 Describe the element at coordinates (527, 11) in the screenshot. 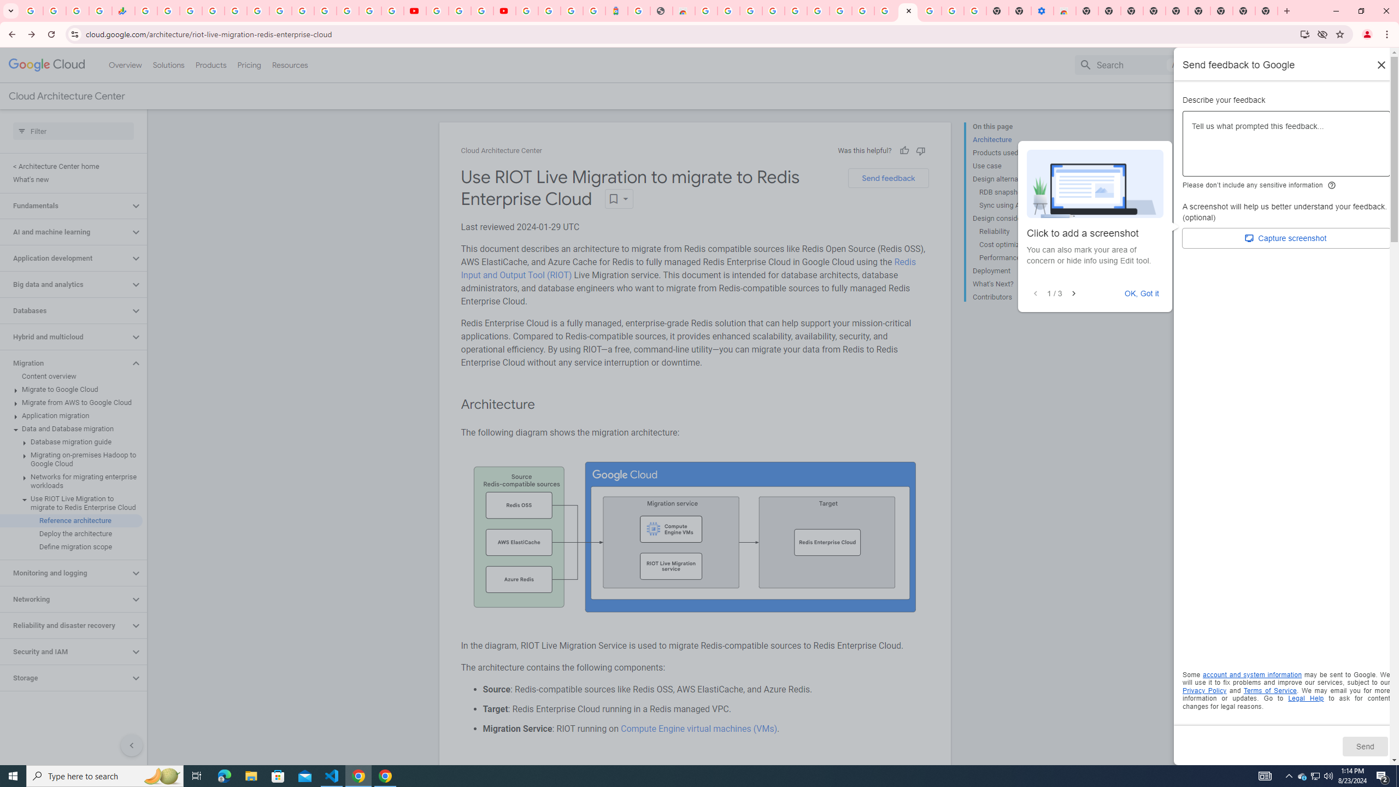

I see `Sign in - Google Accounts` at that location.